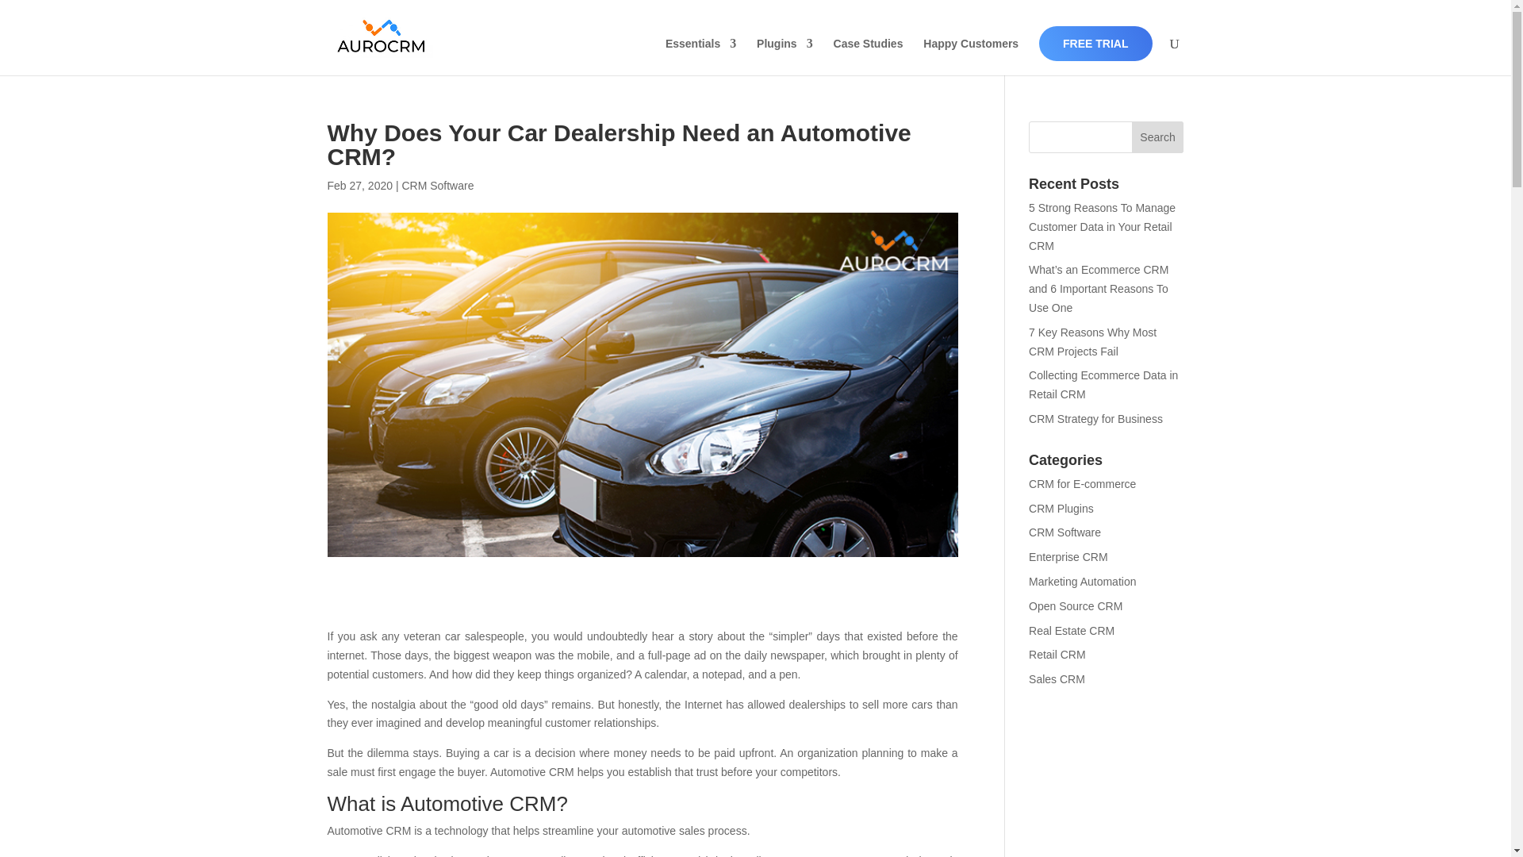 This screenshot has width=1523, height=857. What do you see at coordinates (785, 56) in the screenshot?
I see `Plugins` at bounding box center [785, 56].